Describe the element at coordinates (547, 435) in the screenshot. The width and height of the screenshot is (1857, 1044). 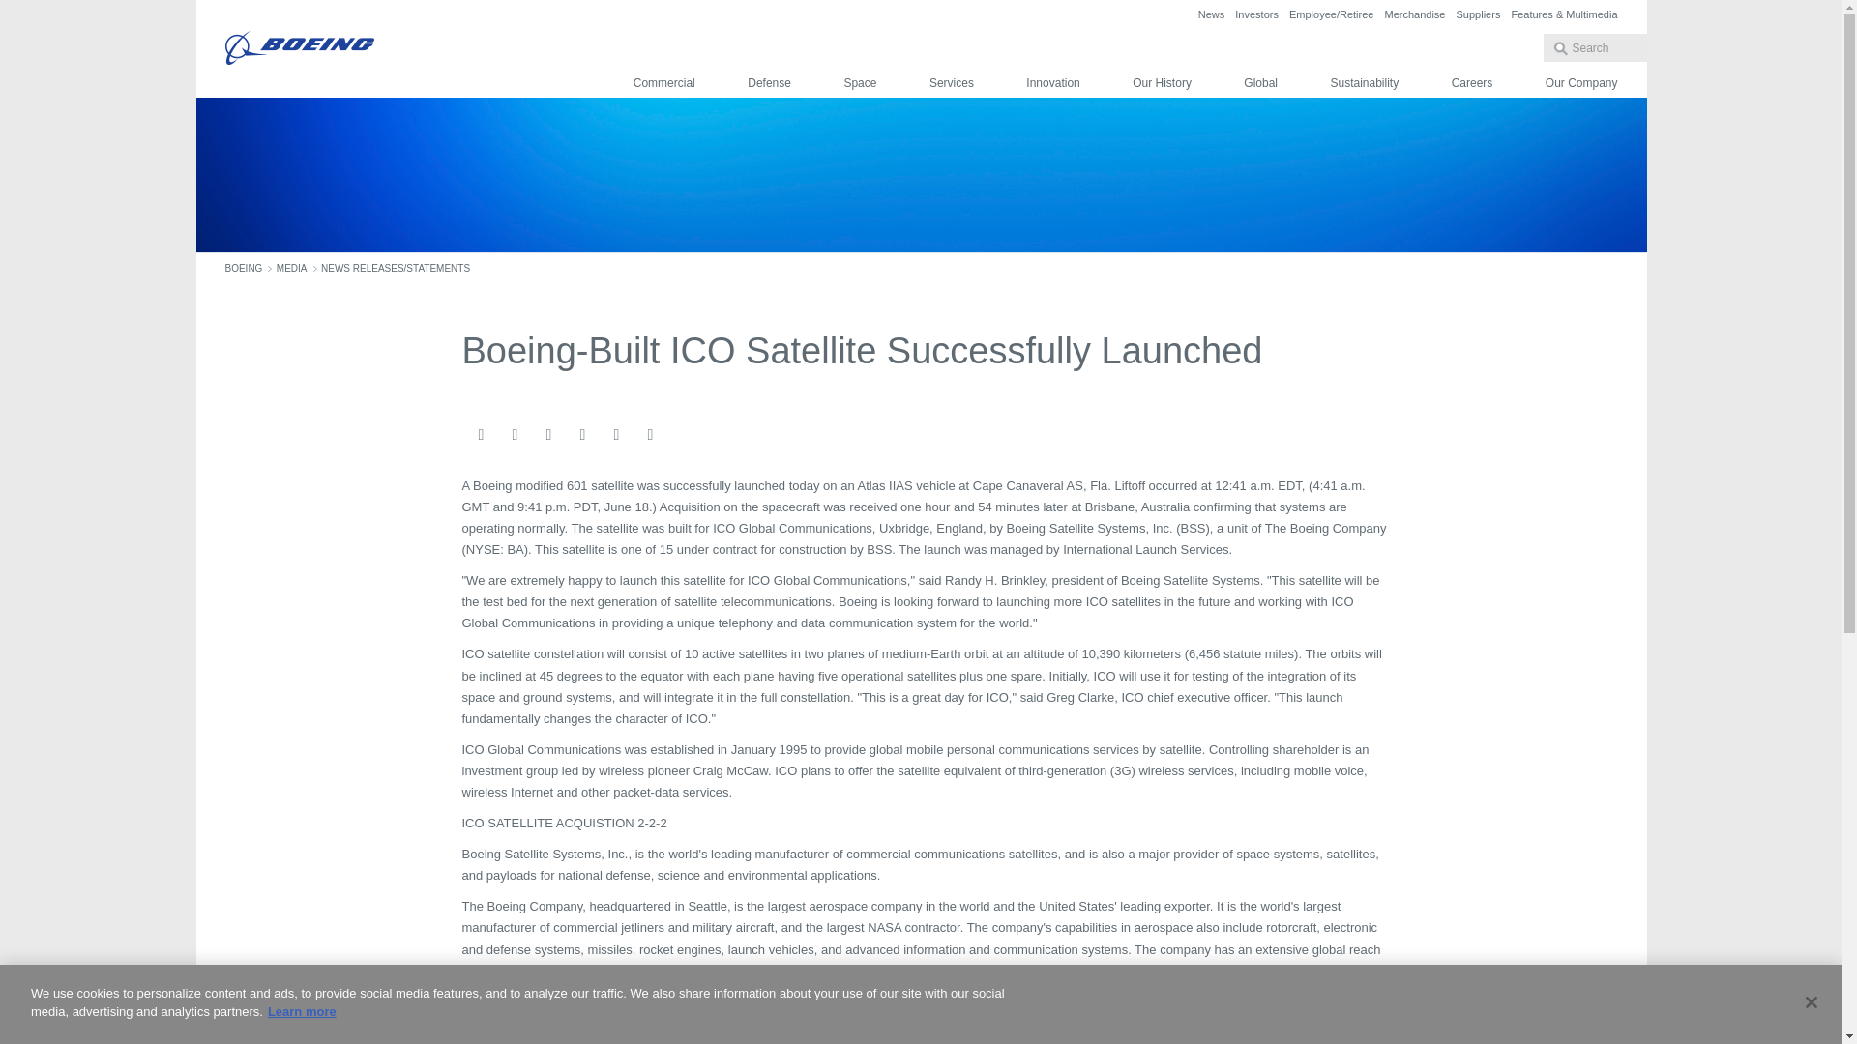
I see `Linkedin Share` at that location.